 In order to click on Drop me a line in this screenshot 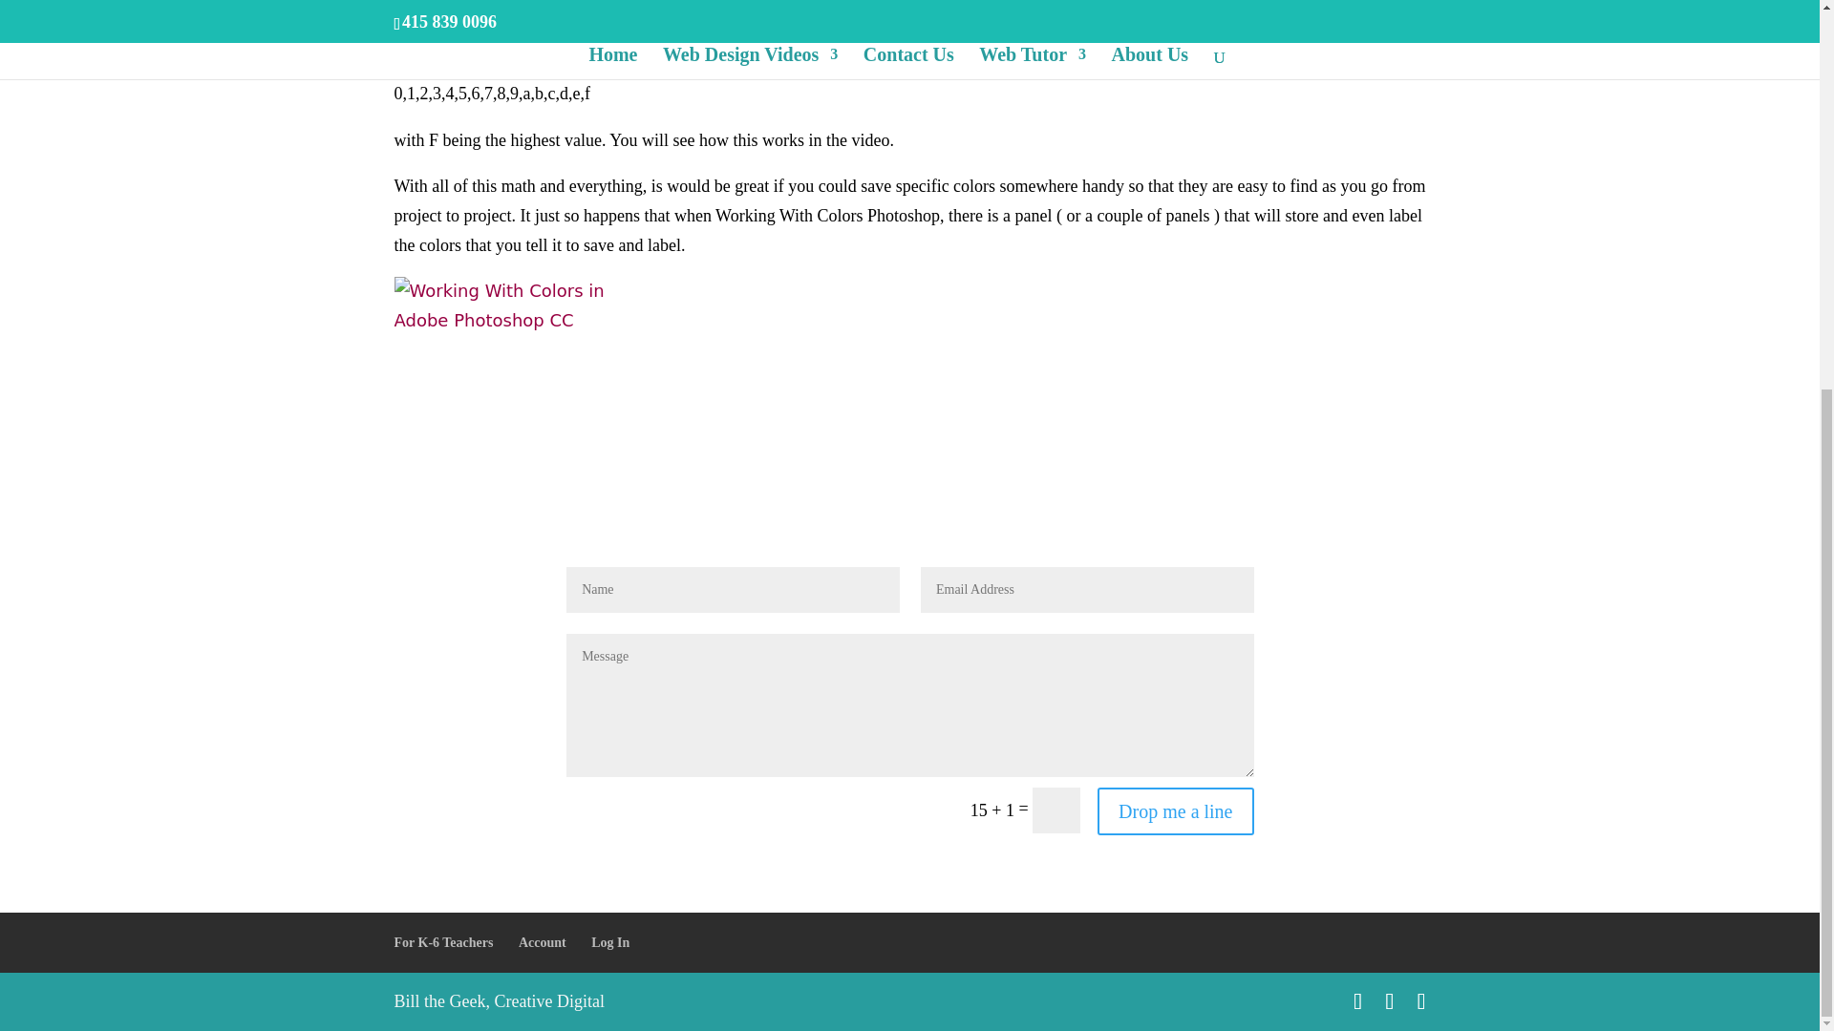, I will do `click(1175, 811)`.